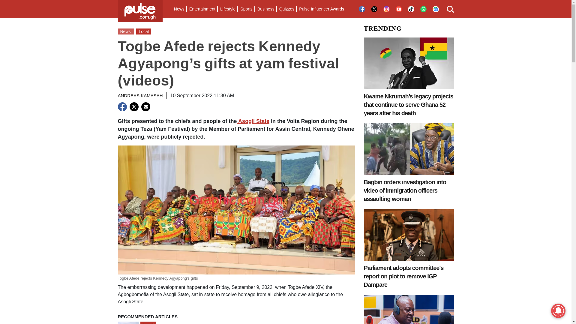  I want to click on Sports, so click(246, 9).